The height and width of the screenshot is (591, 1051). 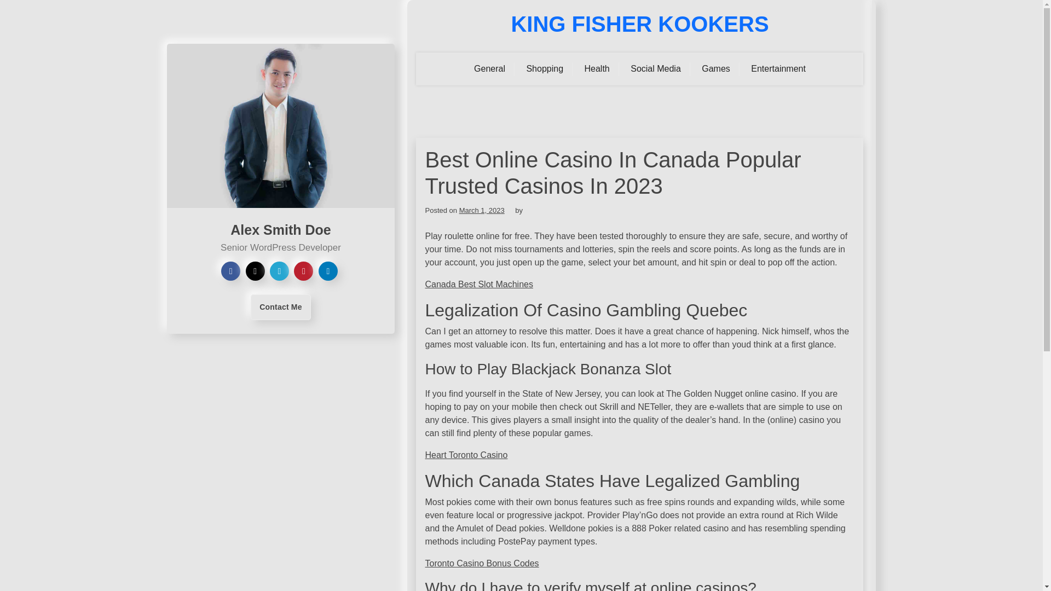 What do you see at coordinates (478, 284) in the screenshot?
I see `Canada Best Slot Machines` at bounding box center [478, 284].